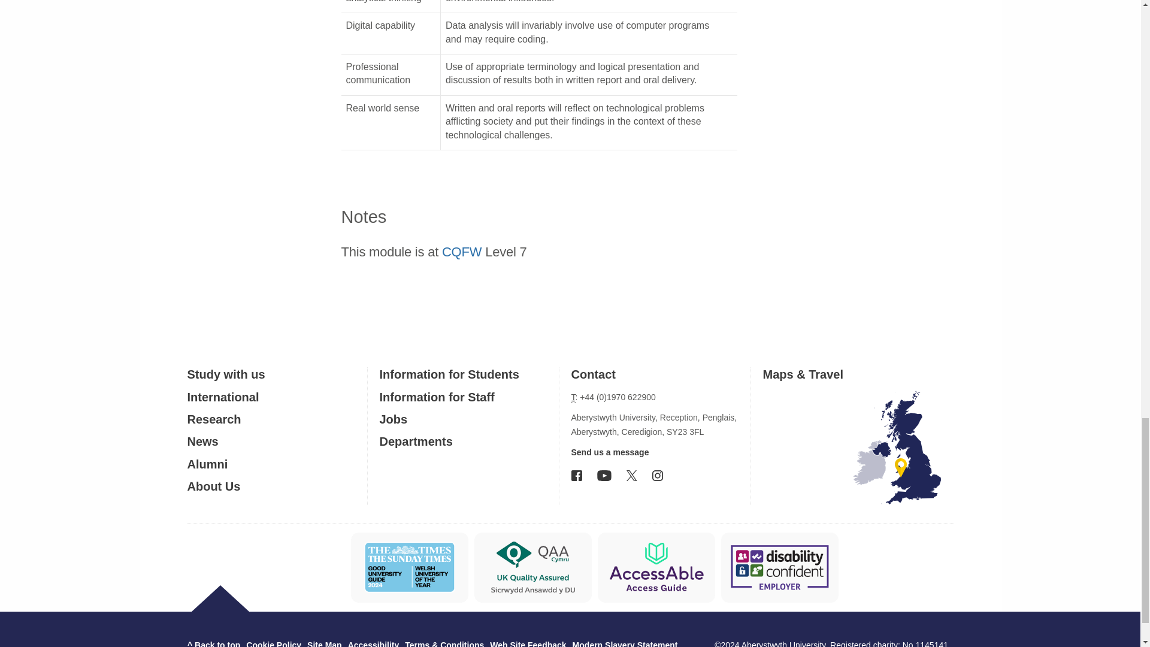 This screenshot has height=647, width=1150. What do you see at coordinates (324, 643) in the screenshot?
I see `A text map of this web site.` at bounding box center [324, 643].